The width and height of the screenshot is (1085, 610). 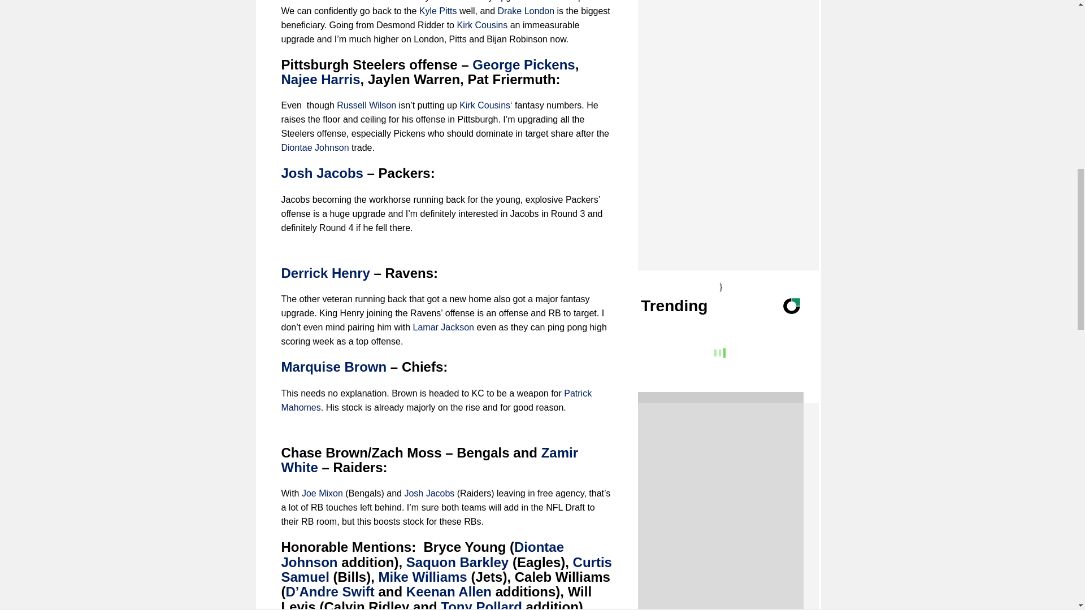 What do you see at coordinates (315, 147) in the screenshot?
I see `Diontae Johnson` at bounding box center [315, 147].